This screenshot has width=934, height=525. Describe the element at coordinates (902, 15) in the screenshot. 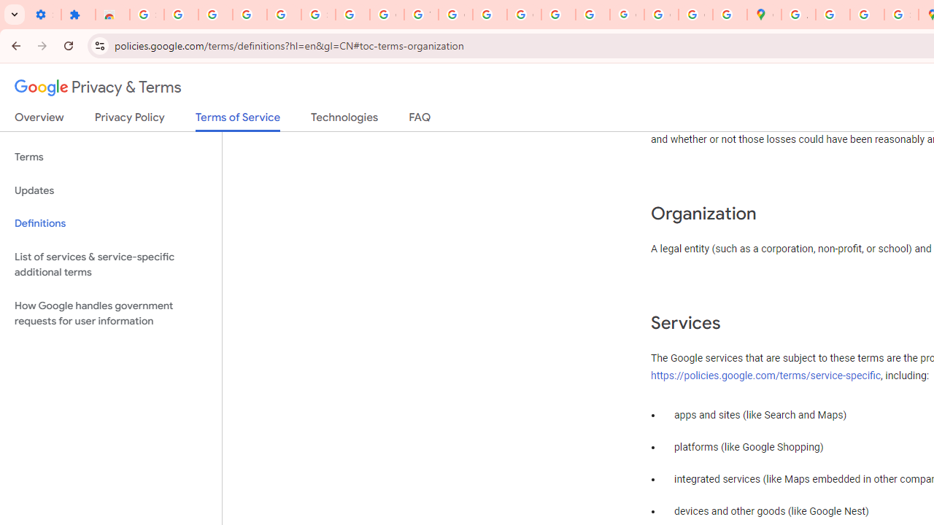

I see `Safety in Our Products - Google Safety Center` at that location.